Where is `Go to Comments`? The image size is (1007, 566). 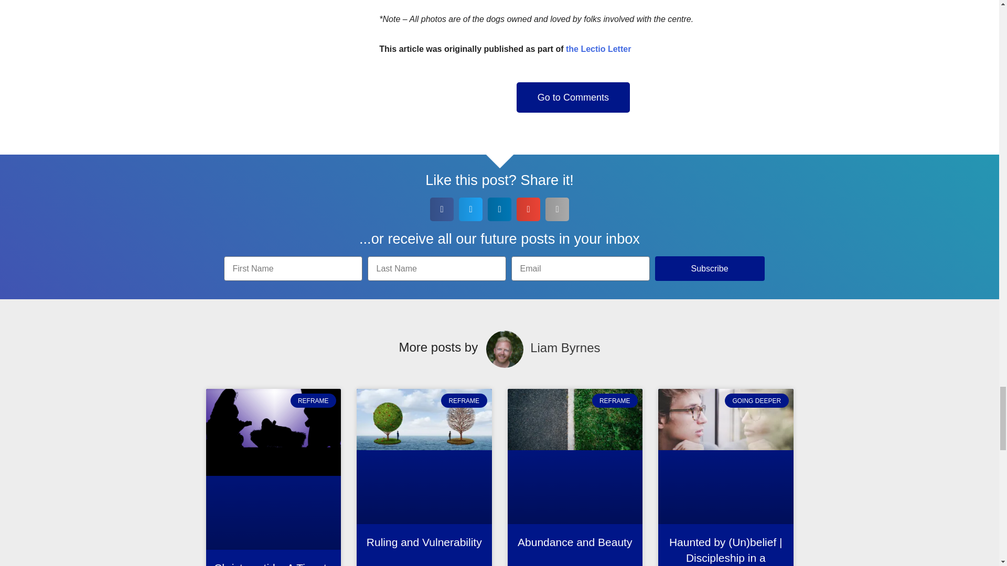
Go to Comments is located at coordinates (573, 97).